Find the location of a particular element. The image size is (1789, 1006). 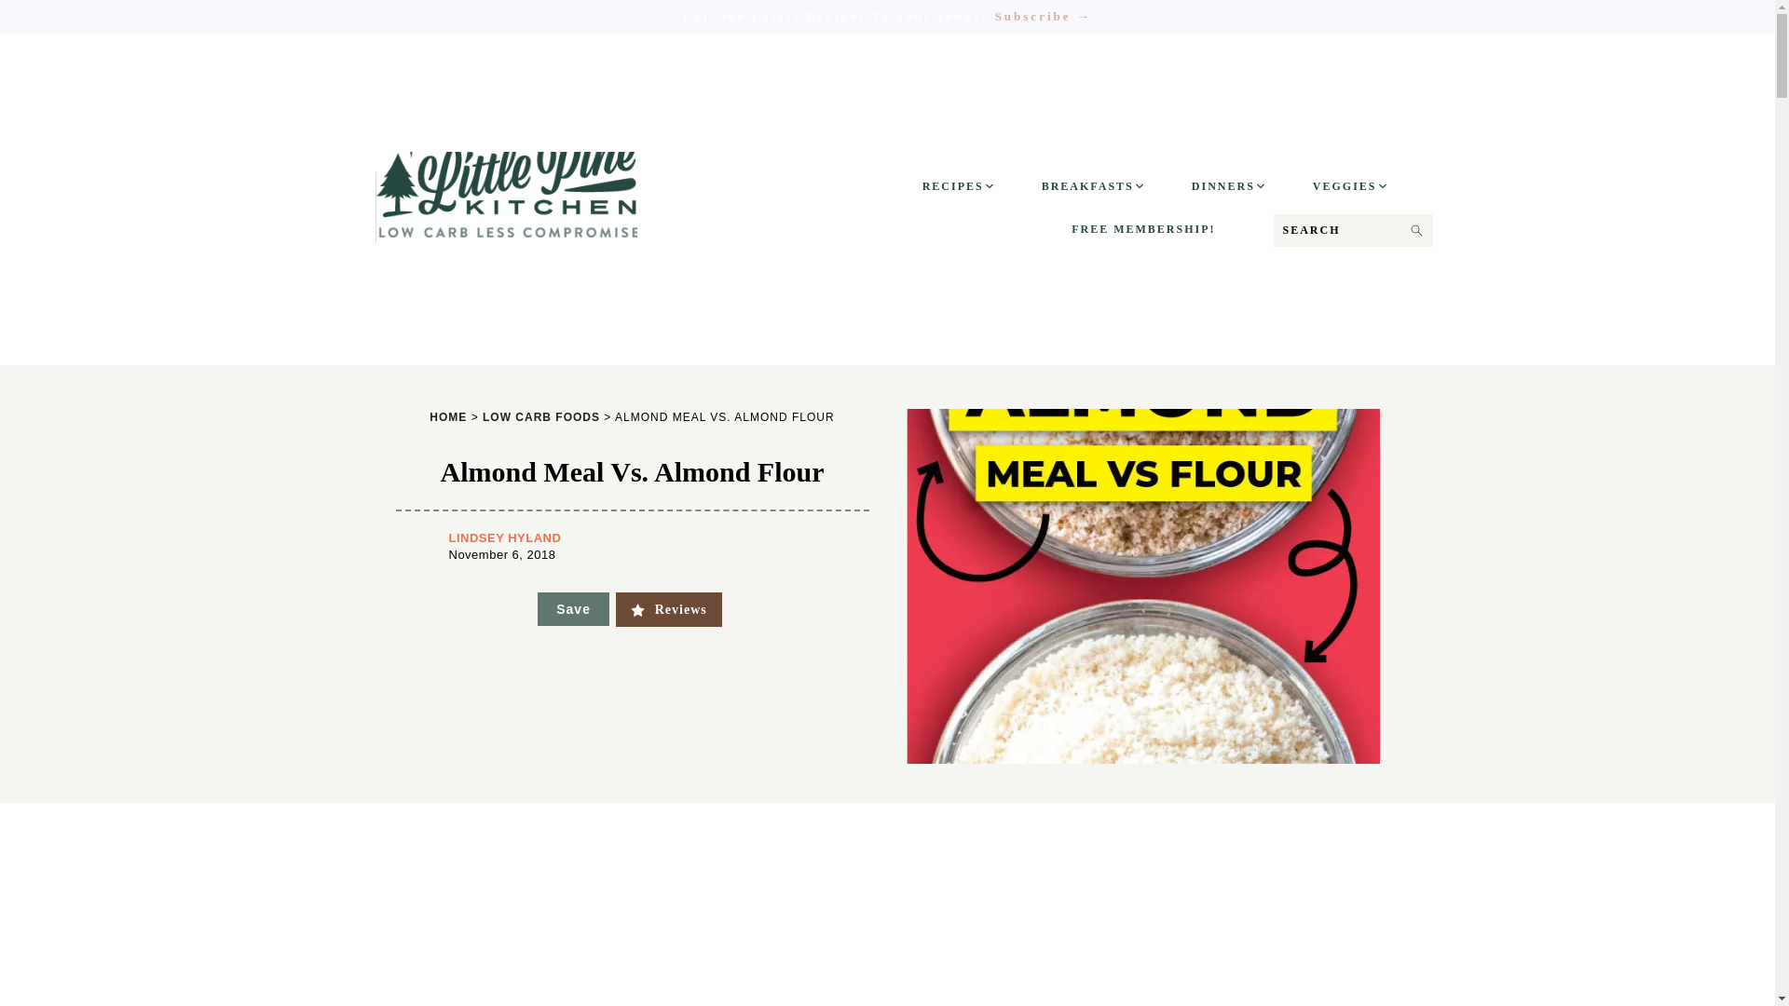

BREAKFASTS is located at coordinates (1096, 186).